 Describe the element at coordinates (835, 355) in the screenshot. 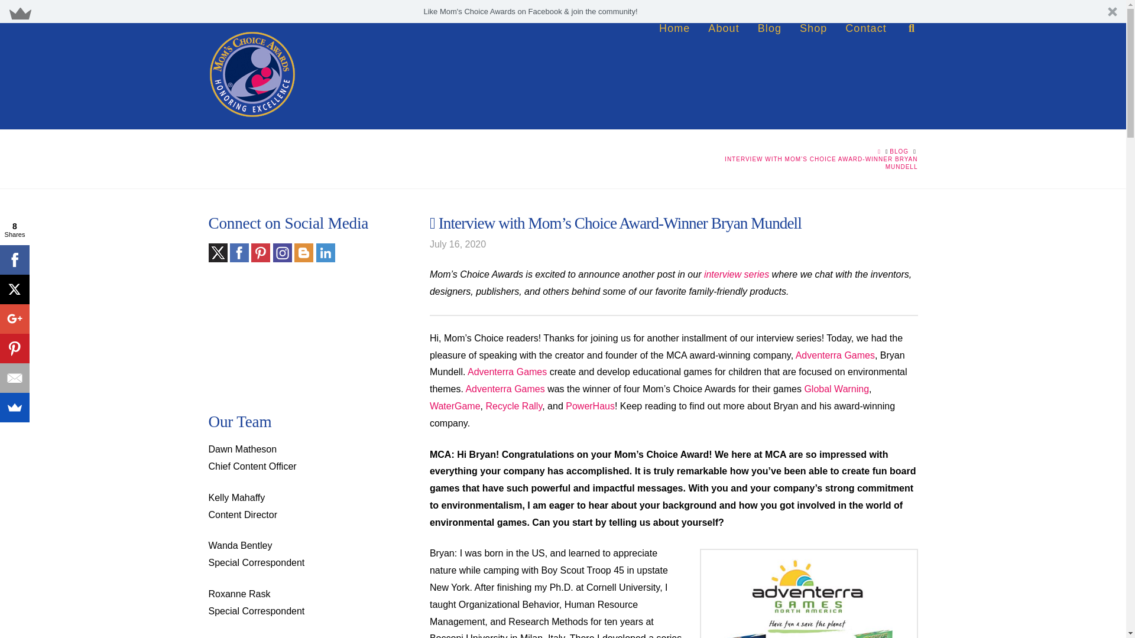

I see `Adventerra Games` at that location.